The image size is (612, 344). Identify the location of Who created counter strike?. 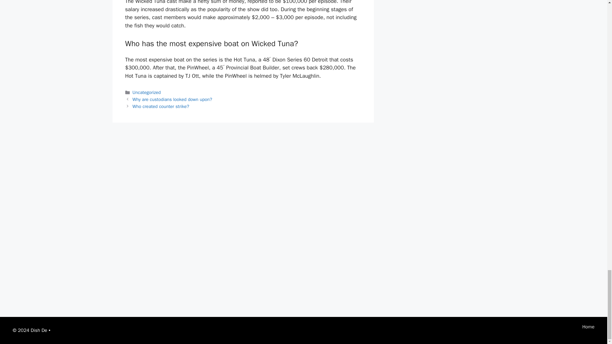
(161, 106).